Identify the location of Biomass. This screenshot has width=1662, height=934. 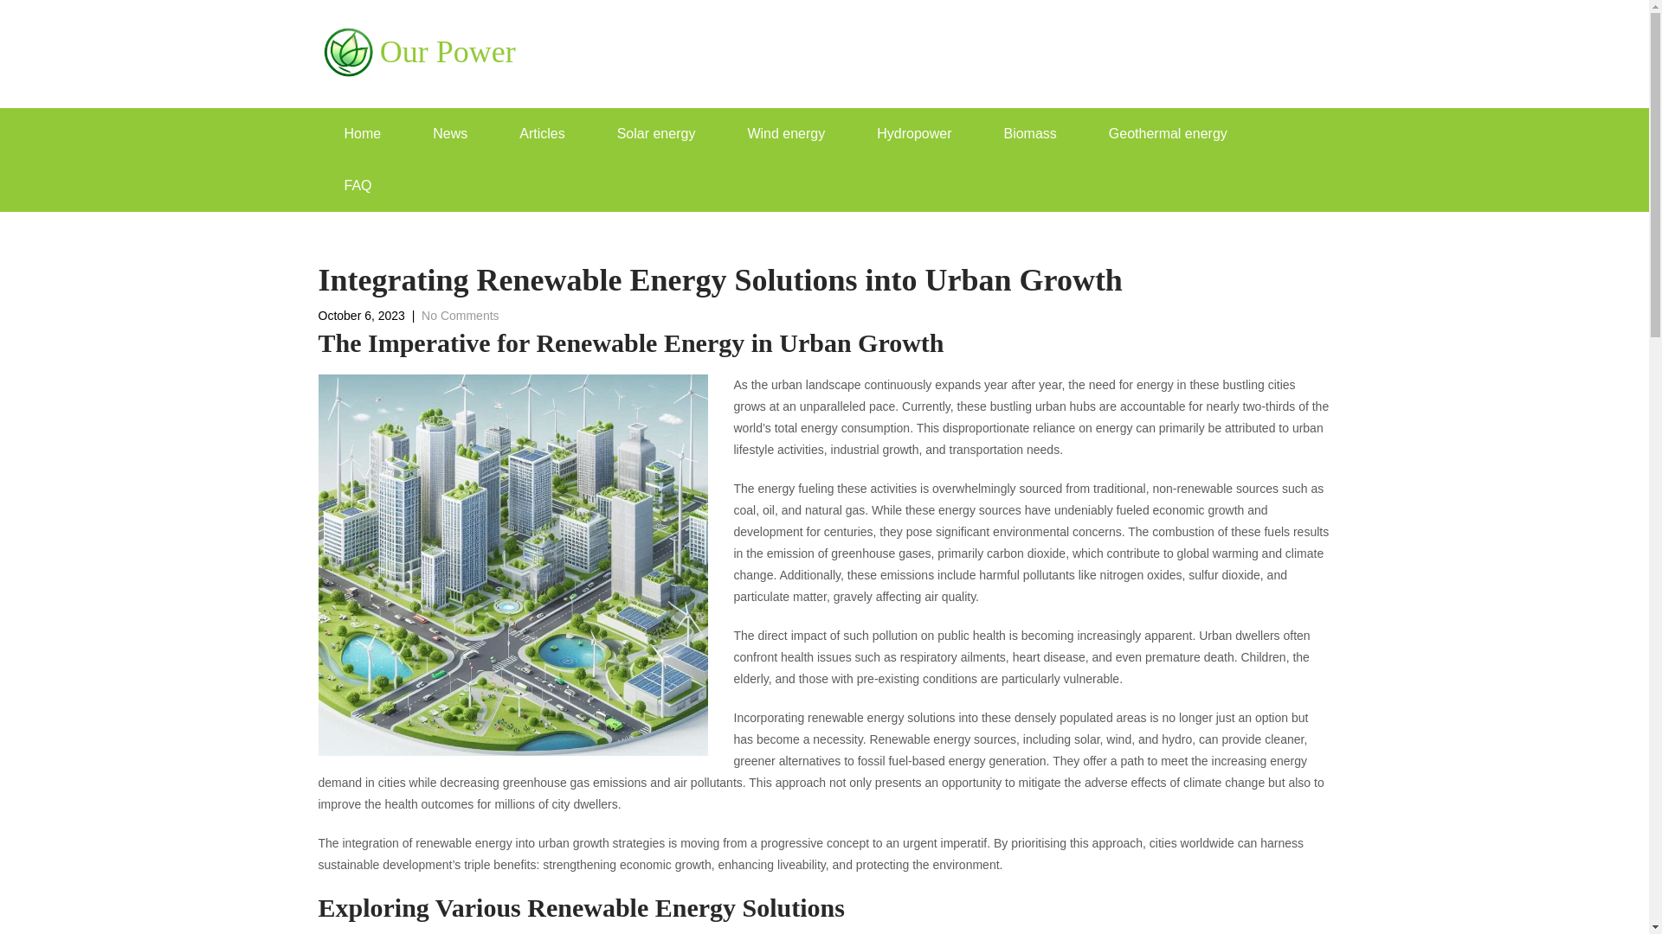
(1028, 133).